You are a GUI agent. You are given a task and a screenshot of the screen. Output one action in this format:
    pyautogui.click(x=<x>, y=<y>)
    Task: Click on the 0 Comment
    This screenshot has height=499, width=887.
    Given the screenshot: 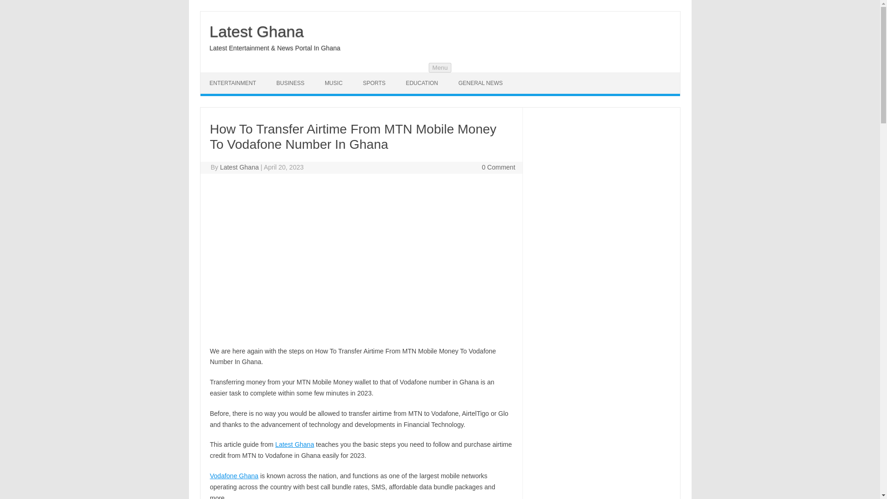 What is the action you would take?
    pyautogui.click(x=498, y=167)
    